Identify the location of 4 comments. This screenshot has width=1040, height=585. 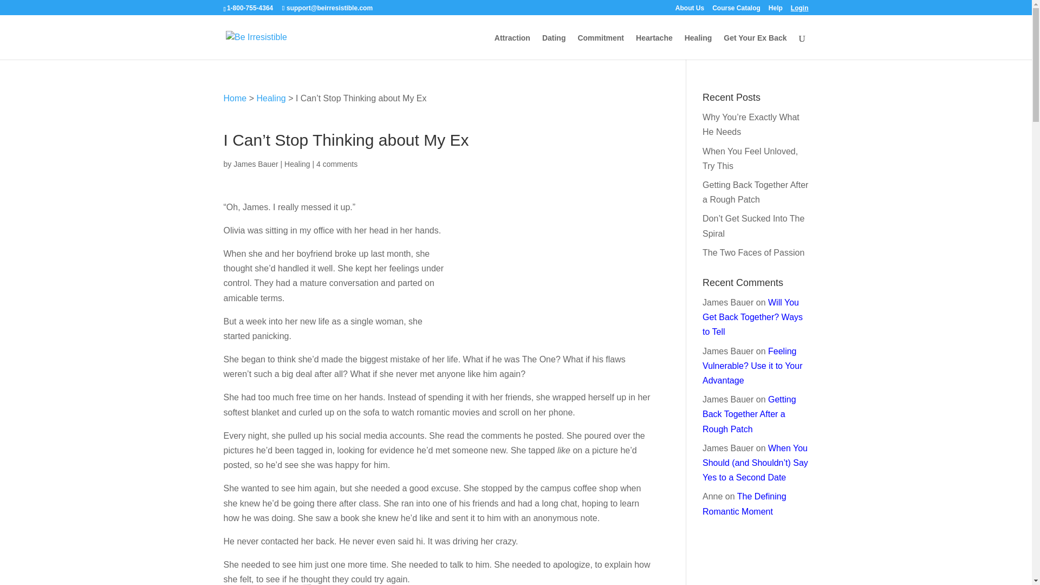
(337, 164).